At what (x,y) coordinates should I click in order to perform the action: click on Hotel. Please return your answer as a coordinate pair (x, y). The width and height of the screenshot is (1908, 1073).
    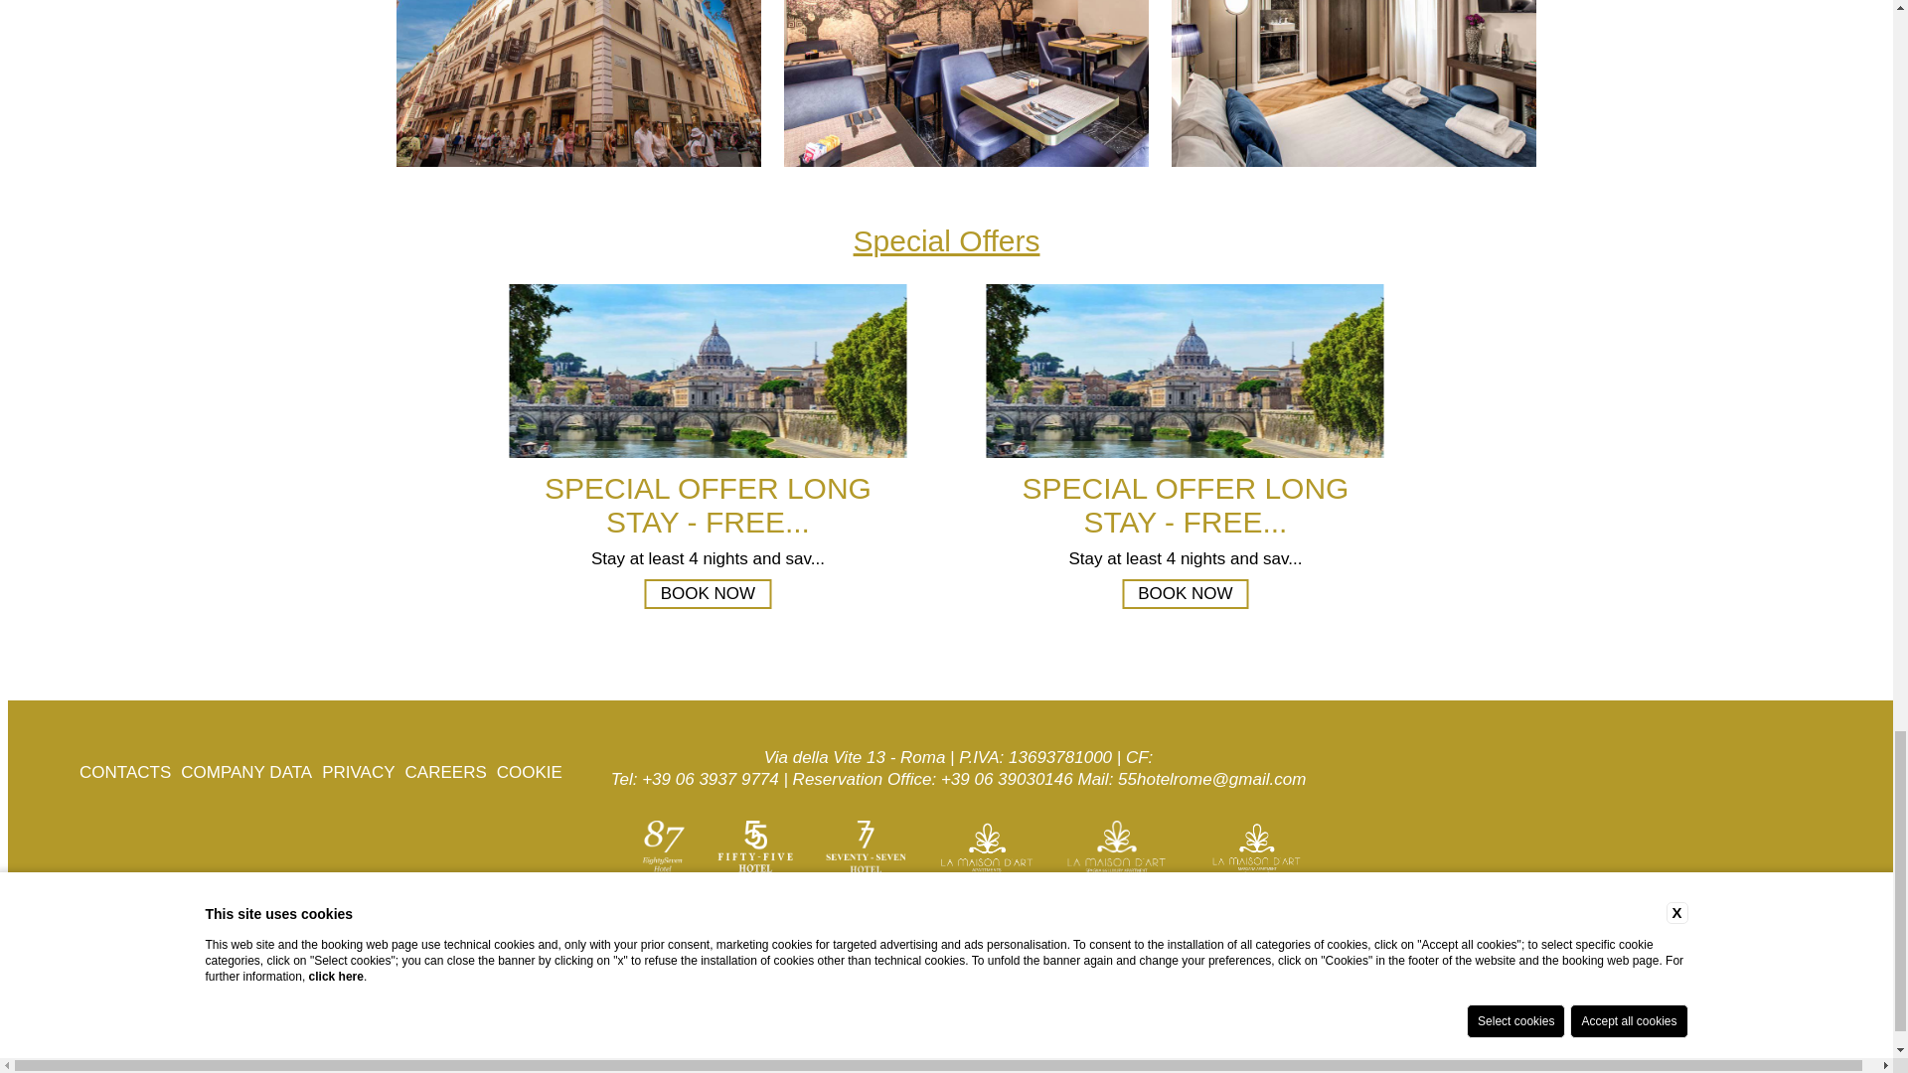
    Looking at the image, I should click on (996, 83).